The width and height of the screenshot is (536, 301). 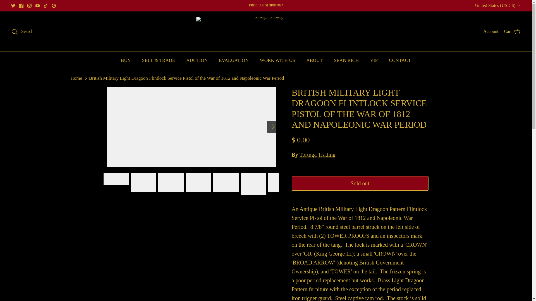 What do you see at coordinates (273, 127) in the screenshot?
I see `Right` at bounding box center [273, 127].